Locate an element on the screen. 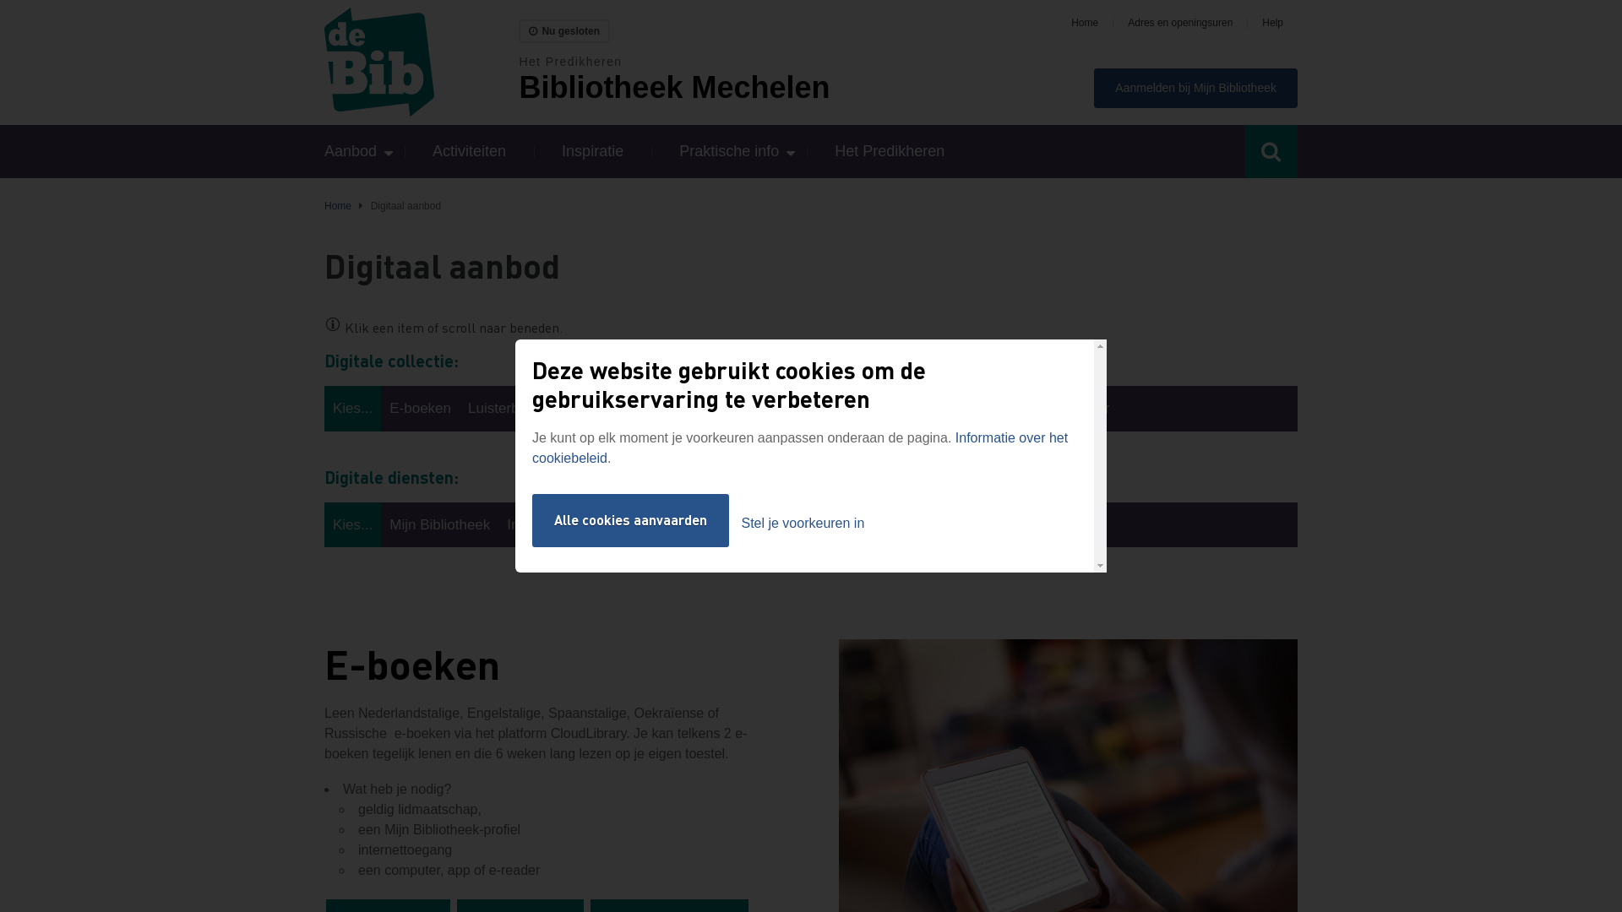 The width and height of the screenshot is (1622, 912). Home is located at coordinates (422, 62).